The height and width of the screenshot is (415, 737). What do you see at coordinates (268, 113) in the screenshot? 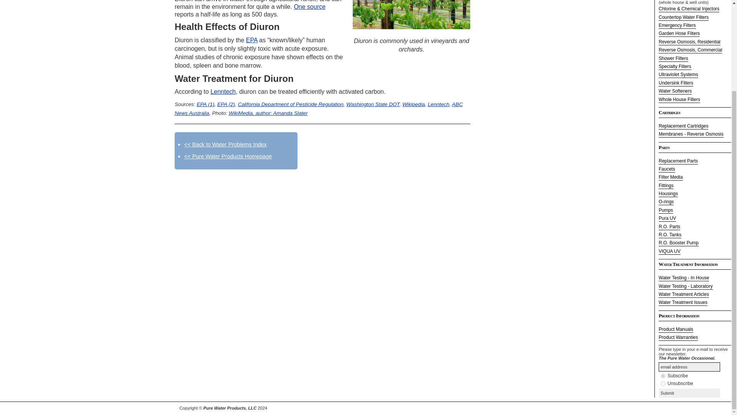
I see `WikiMedia, author: Amanda Slater` at bounding box center [268, 113].